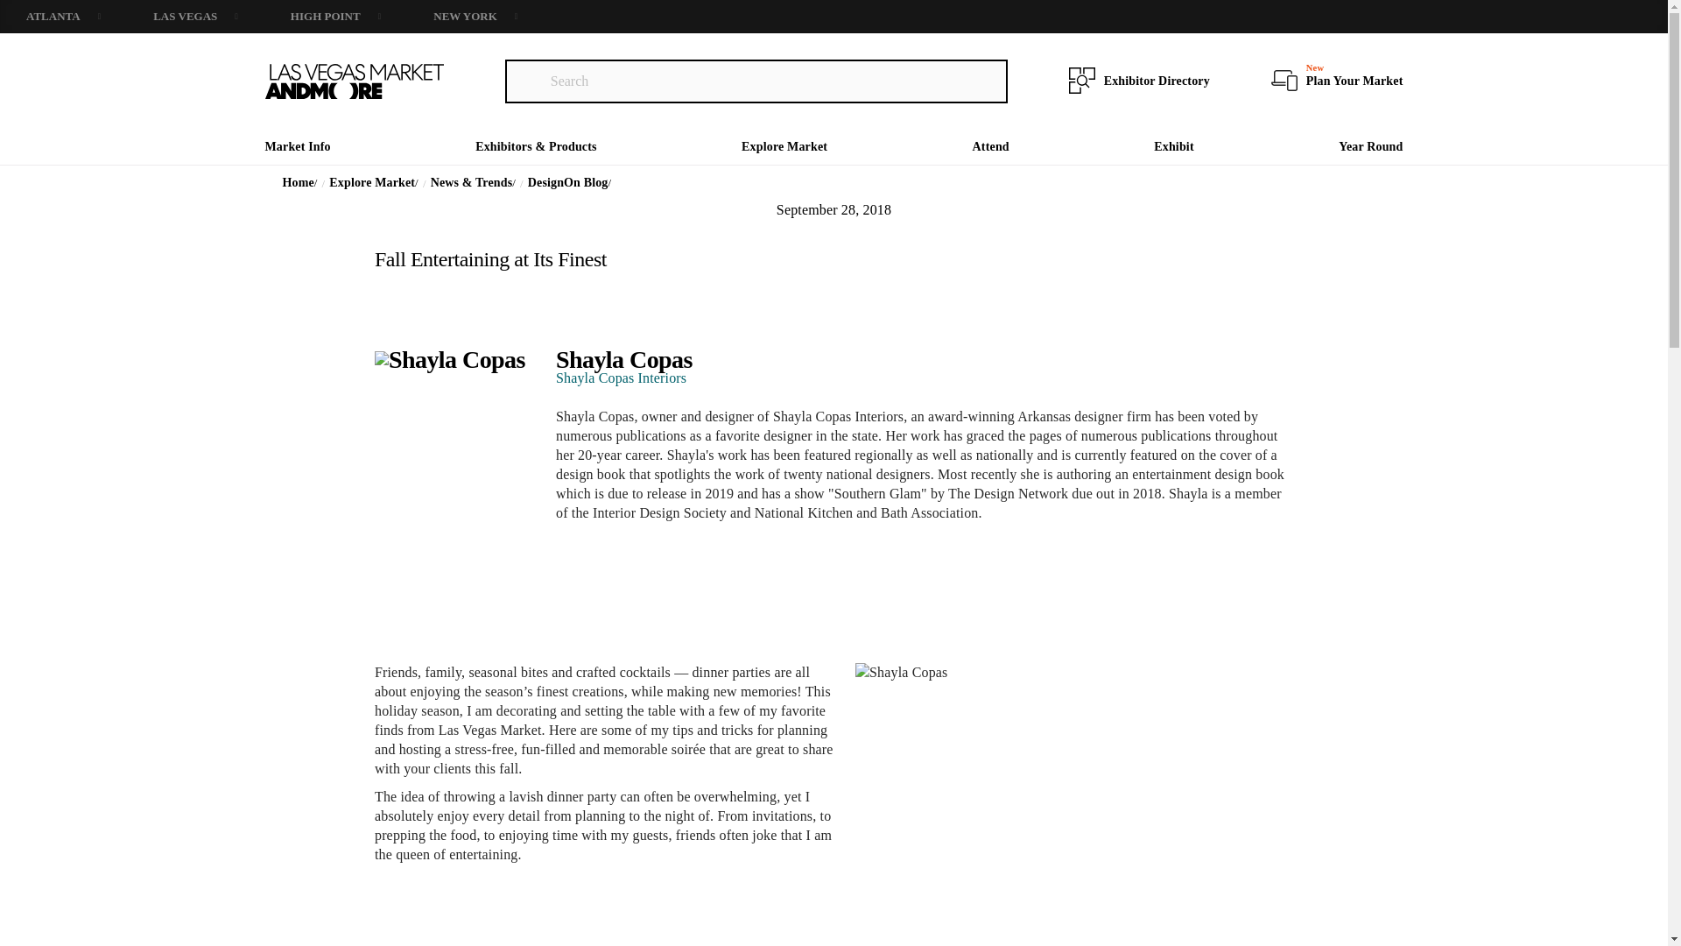  What do you see at coordinates (991, 145) in the screenshot?
I see `Attend` at bounding box center [991, 145].